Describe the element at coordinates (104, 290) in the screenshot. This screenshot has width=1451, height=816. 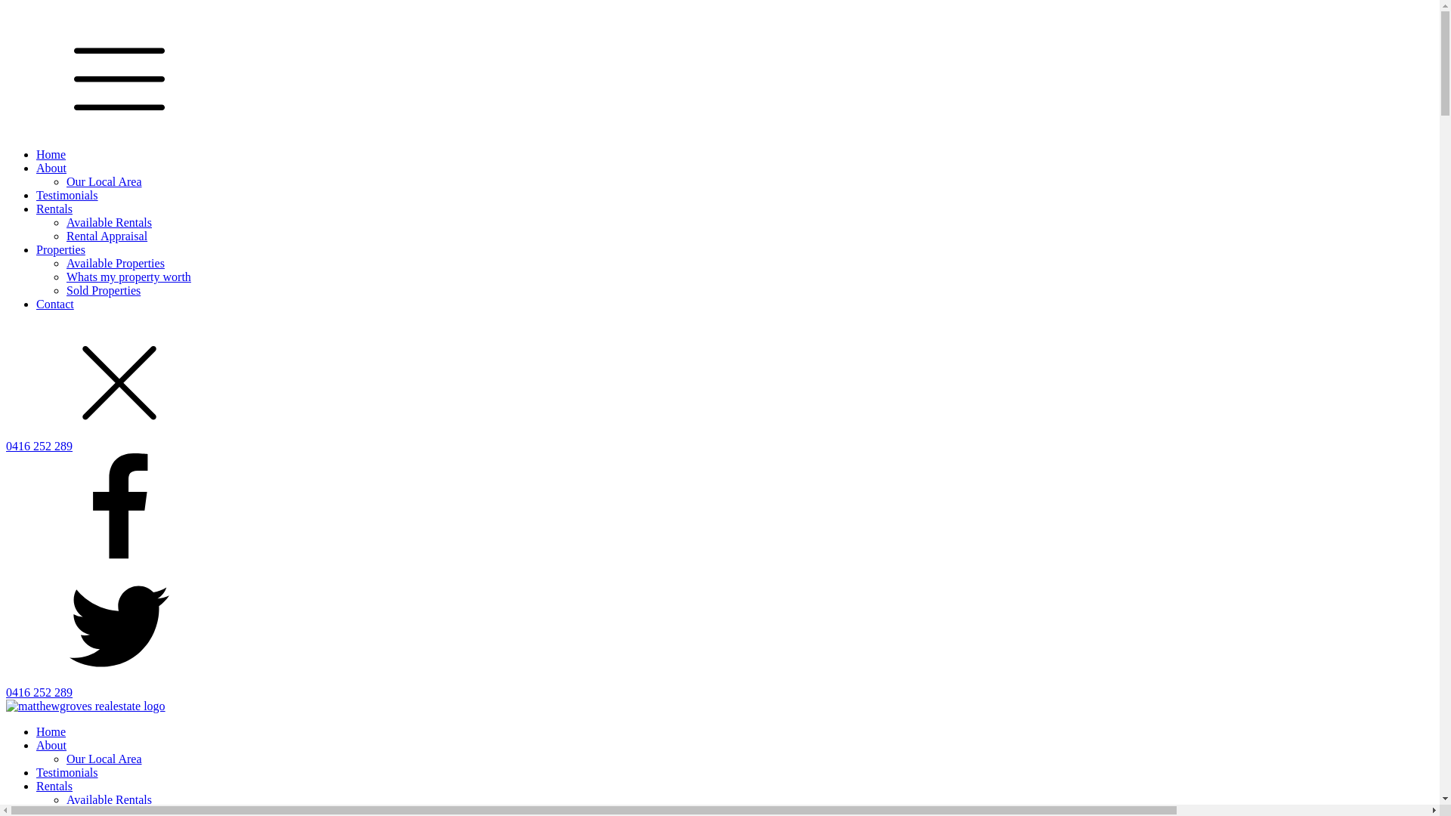
I see `Sold Properties` at that location.